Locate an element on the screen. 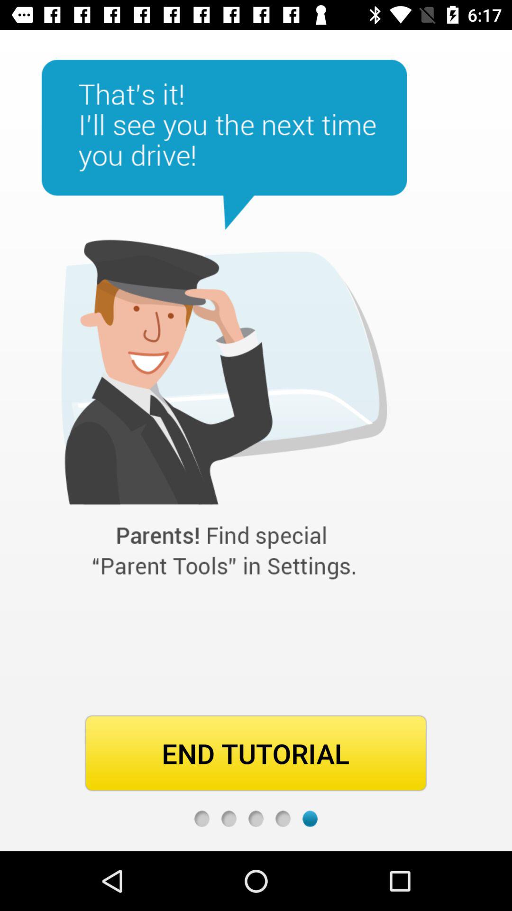 The image size is (512, 911). choose second slide is located at coordinates (229, 819).